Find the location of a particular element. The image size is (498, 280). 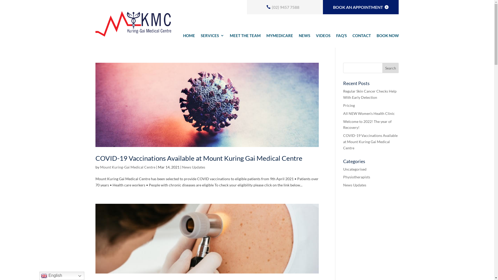

Search is located at coordinates (391, 68).